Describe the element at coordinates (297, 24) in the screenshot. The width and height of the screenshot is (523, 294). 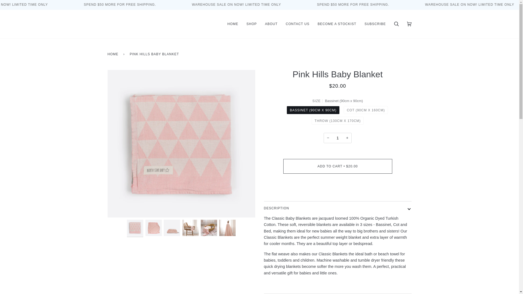
I see `CONTACT US` at that location.